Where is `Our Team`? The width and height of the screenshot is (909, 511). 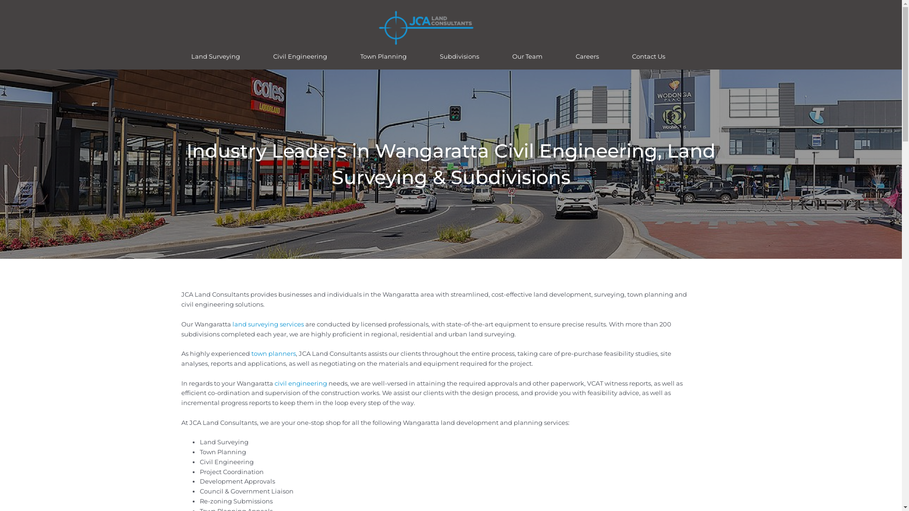
Our Team is located at coordinates (527, 56).